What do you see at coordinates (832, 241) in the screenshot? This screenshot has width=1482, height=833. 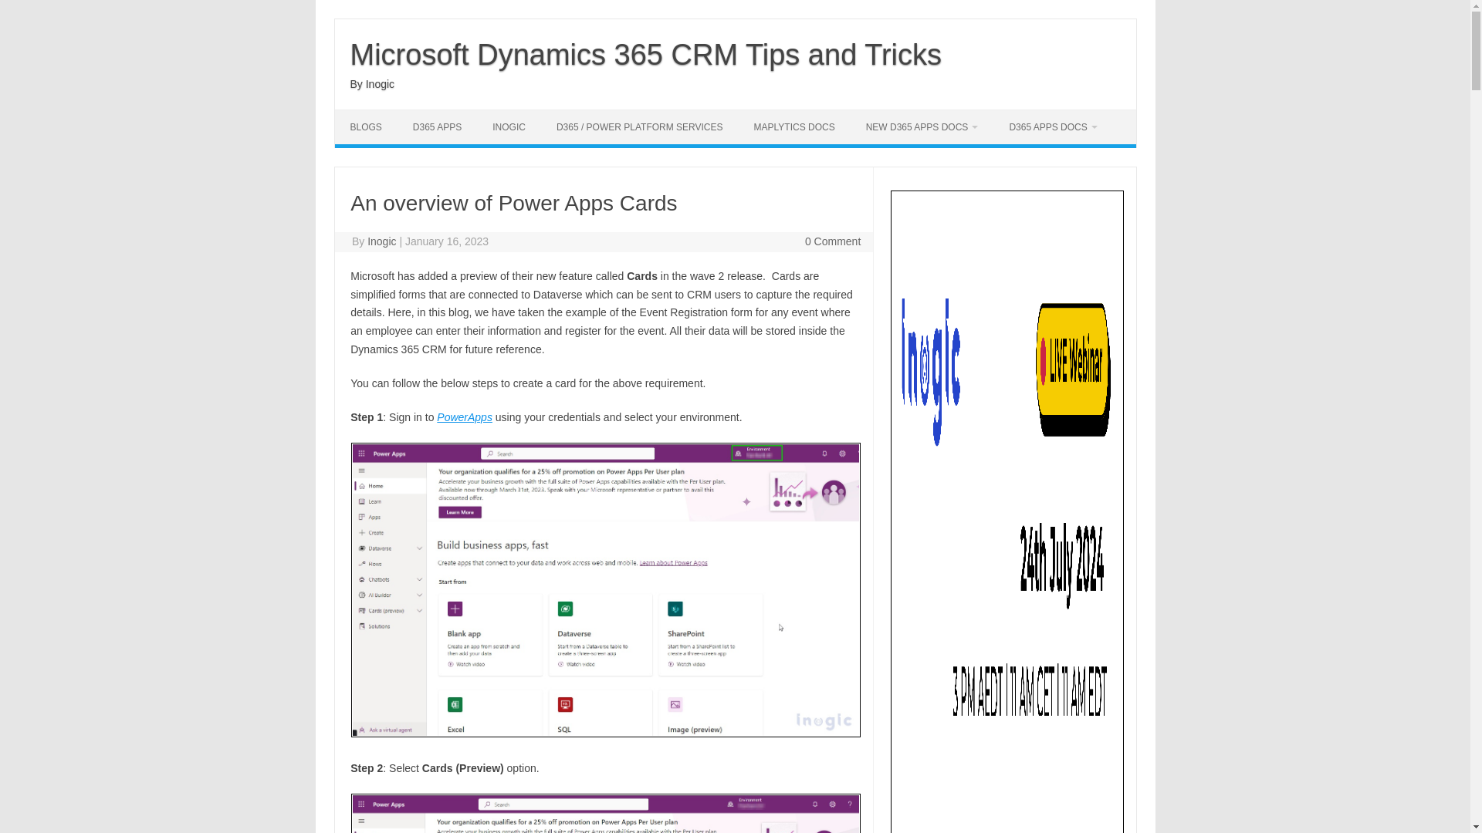 I see `0 Comment` at bounding box center [832, 241].